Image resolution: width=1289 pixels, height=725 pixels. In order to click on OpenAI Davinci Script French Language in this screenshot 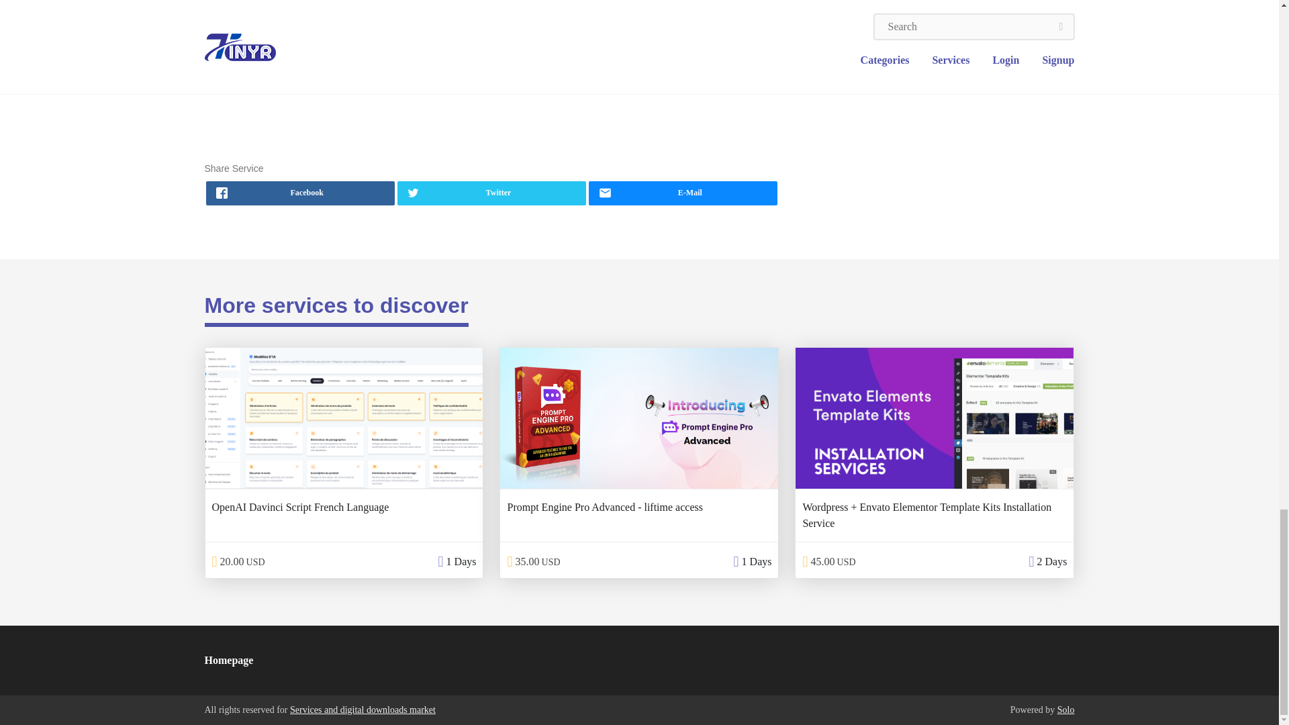, I will do `click(301, 507)`.